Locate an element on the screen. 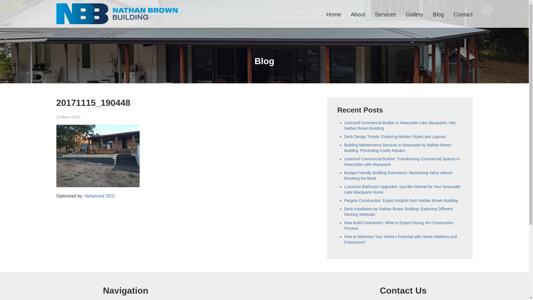 The image size is (533, 300). Home is located at coordinates (334, 14).